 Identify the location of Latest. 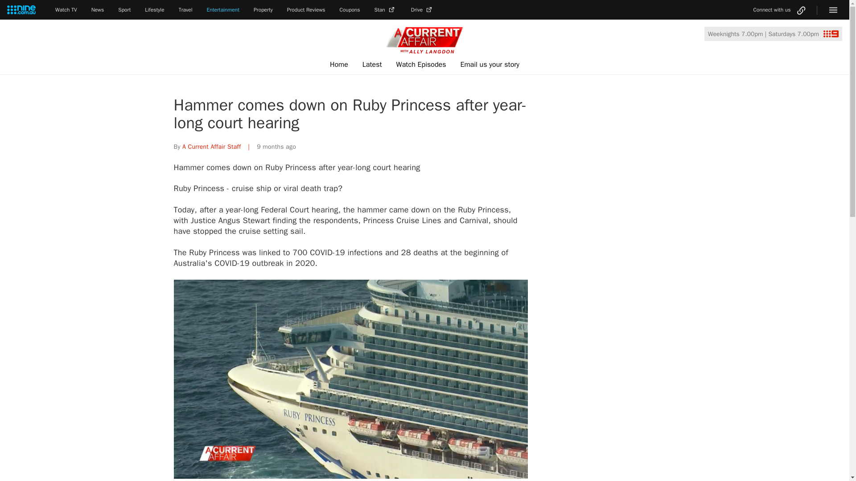
(372, 65).